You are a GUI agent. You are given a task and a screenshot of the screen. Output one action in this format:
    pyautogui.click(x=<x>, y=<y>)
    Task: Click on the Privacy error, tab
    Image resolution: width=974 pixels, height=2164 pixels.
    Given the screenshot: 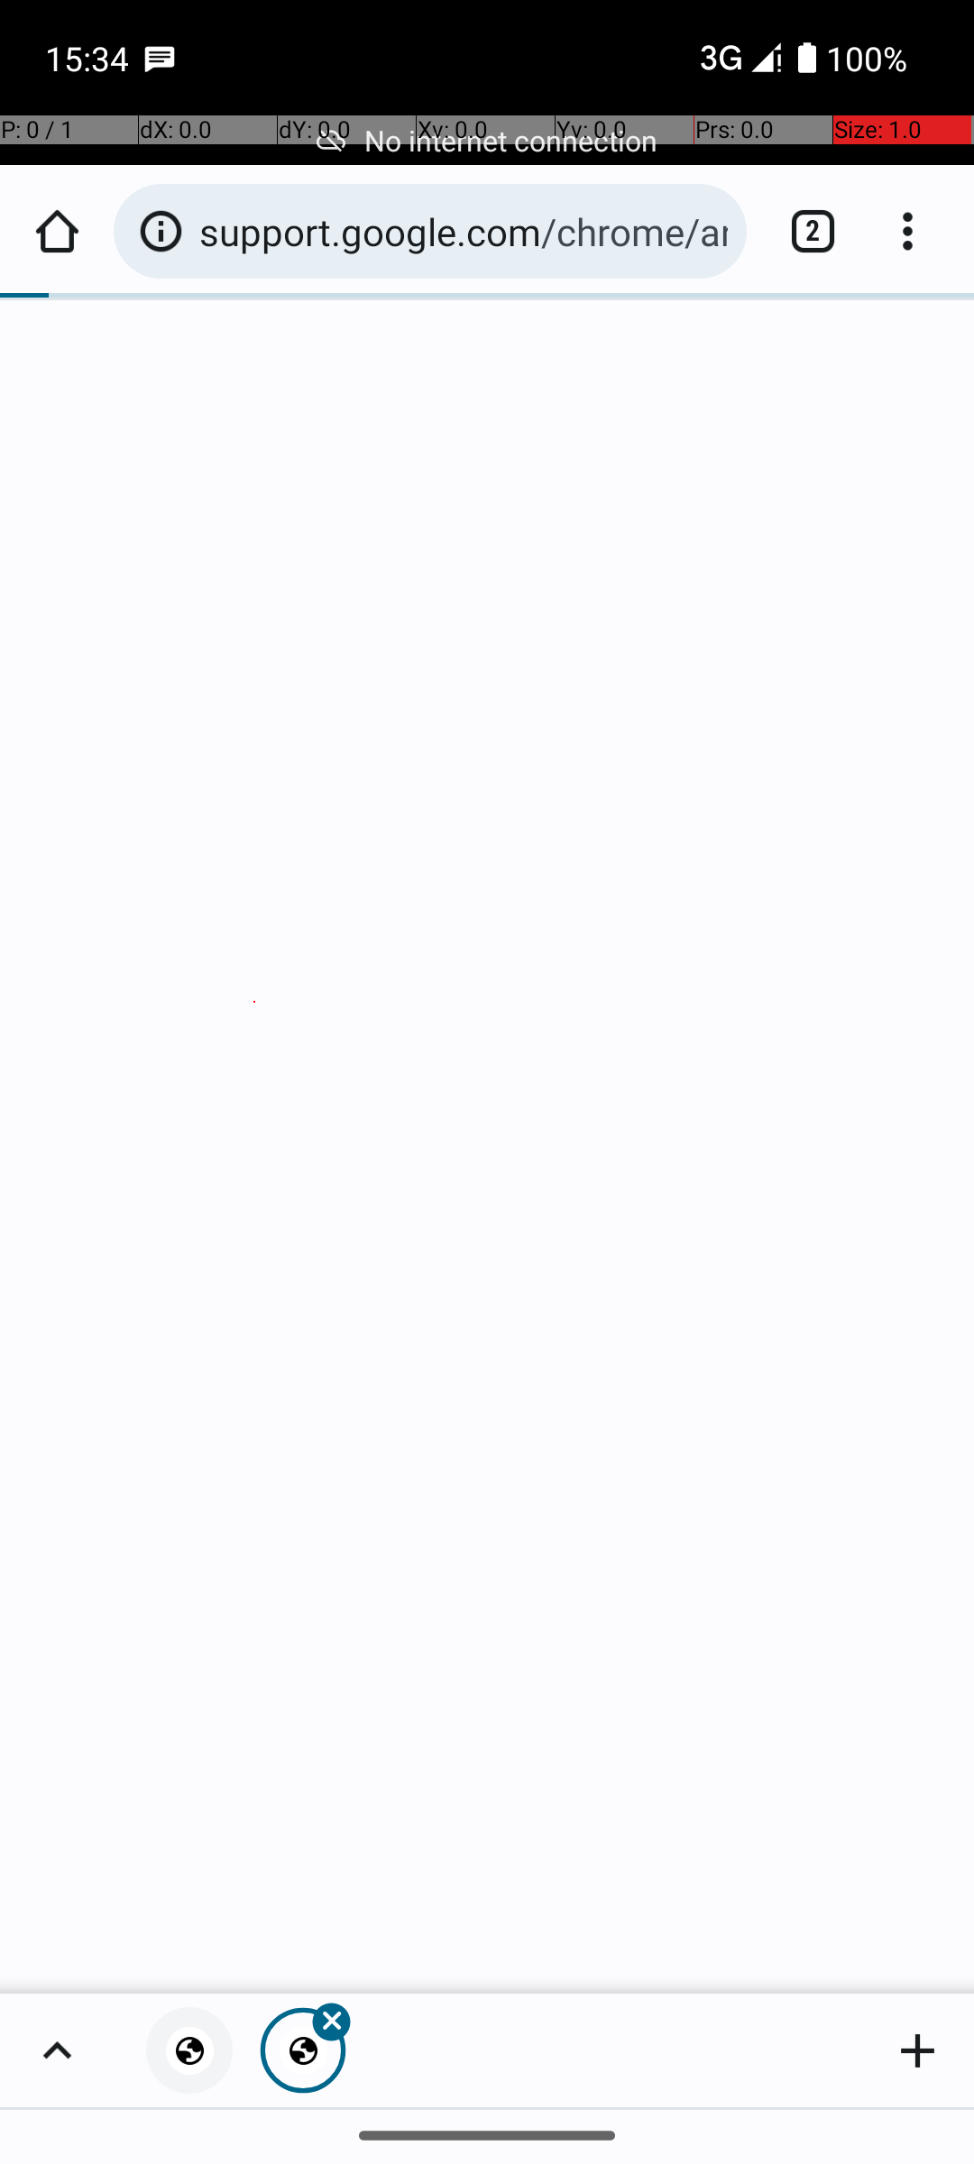 What is the action you would take?
    pyautogui.click(x=189, y=2050)
    